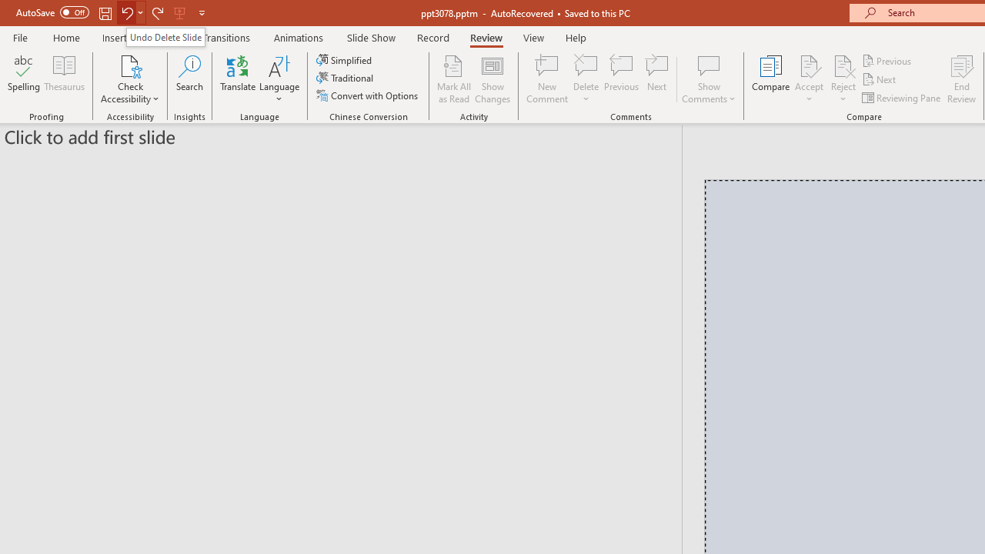 Image resolution: width=985 pixels, height=554 pixels. What do you see at coordinates (809, 65) in the screenshot?
I see `Accept Change` at bounding box center [809, 65].